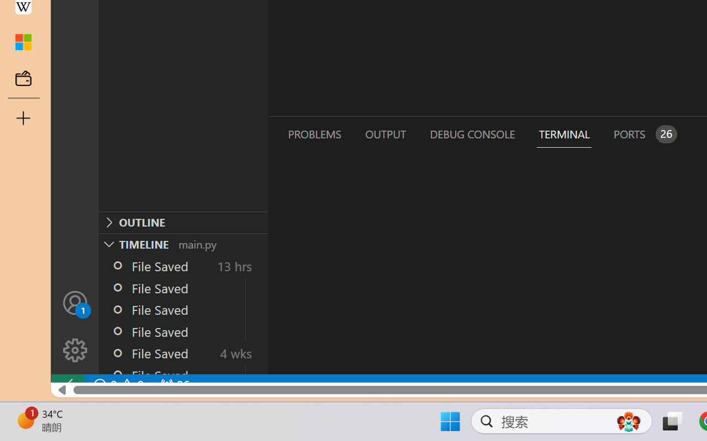 The height and width of the screenshot is (441, 707). What do you see at coordinates (183, 244) in the screenshot?
I see `Timeline Section` at bounding box center [183, 244].